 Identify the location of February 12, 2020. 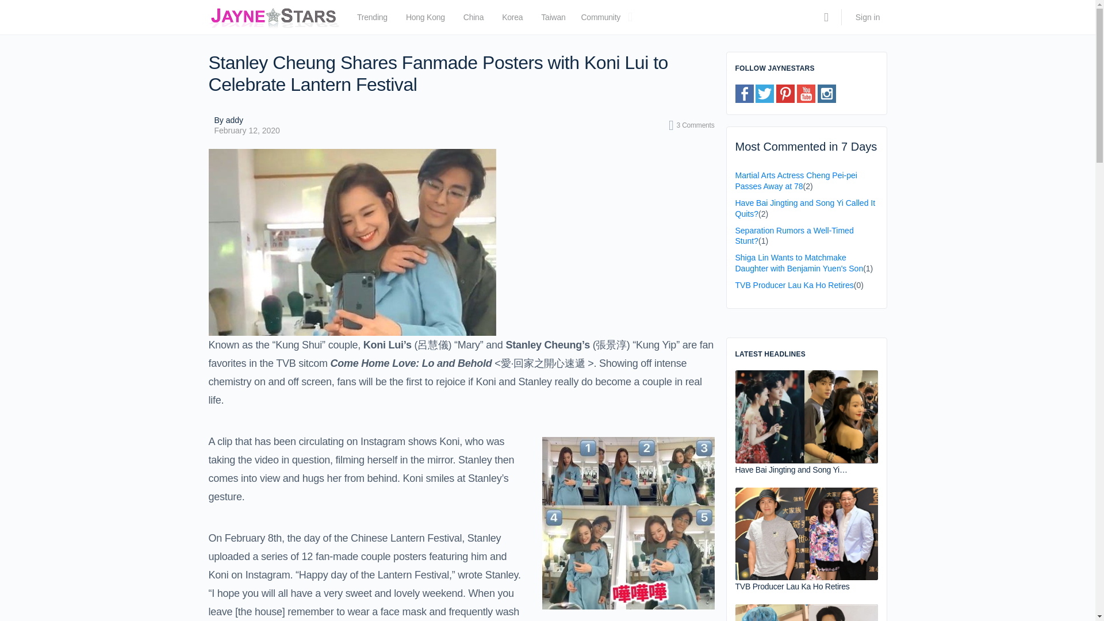
(246, 131).